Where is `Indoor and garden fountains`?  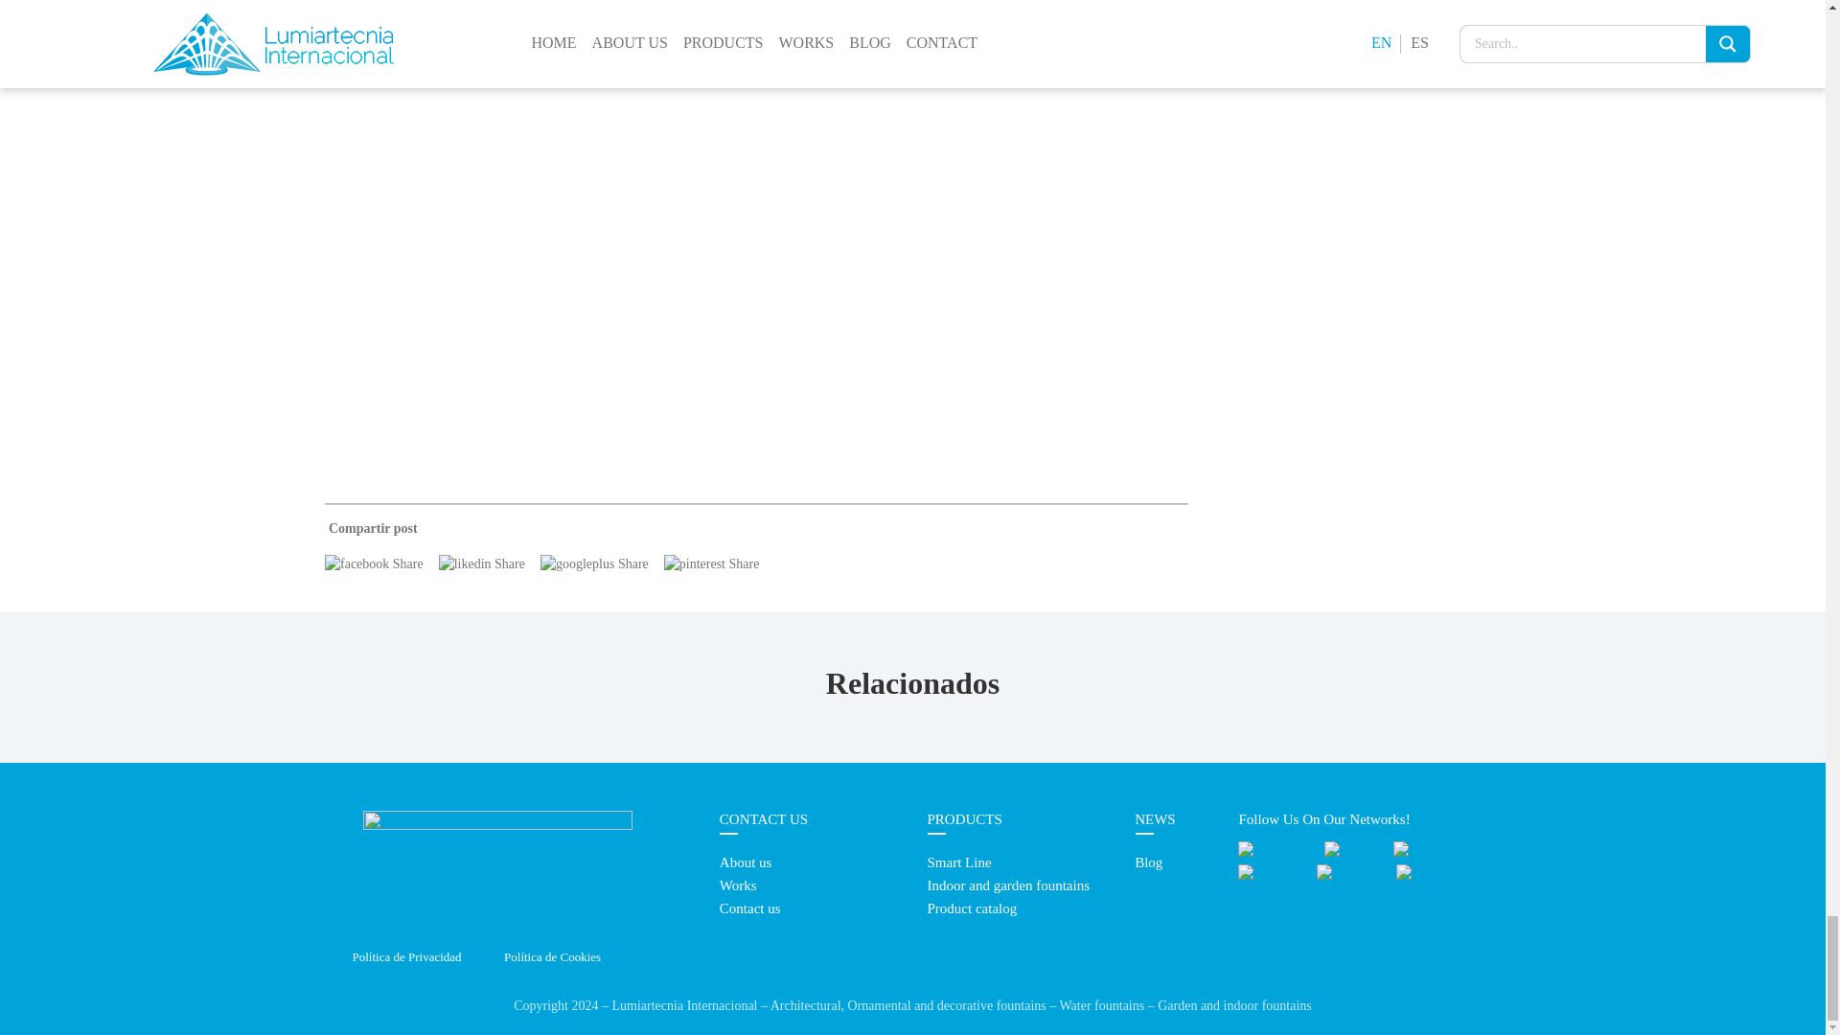 Indoor and garden fountains is located at coordinates (1008, 885).